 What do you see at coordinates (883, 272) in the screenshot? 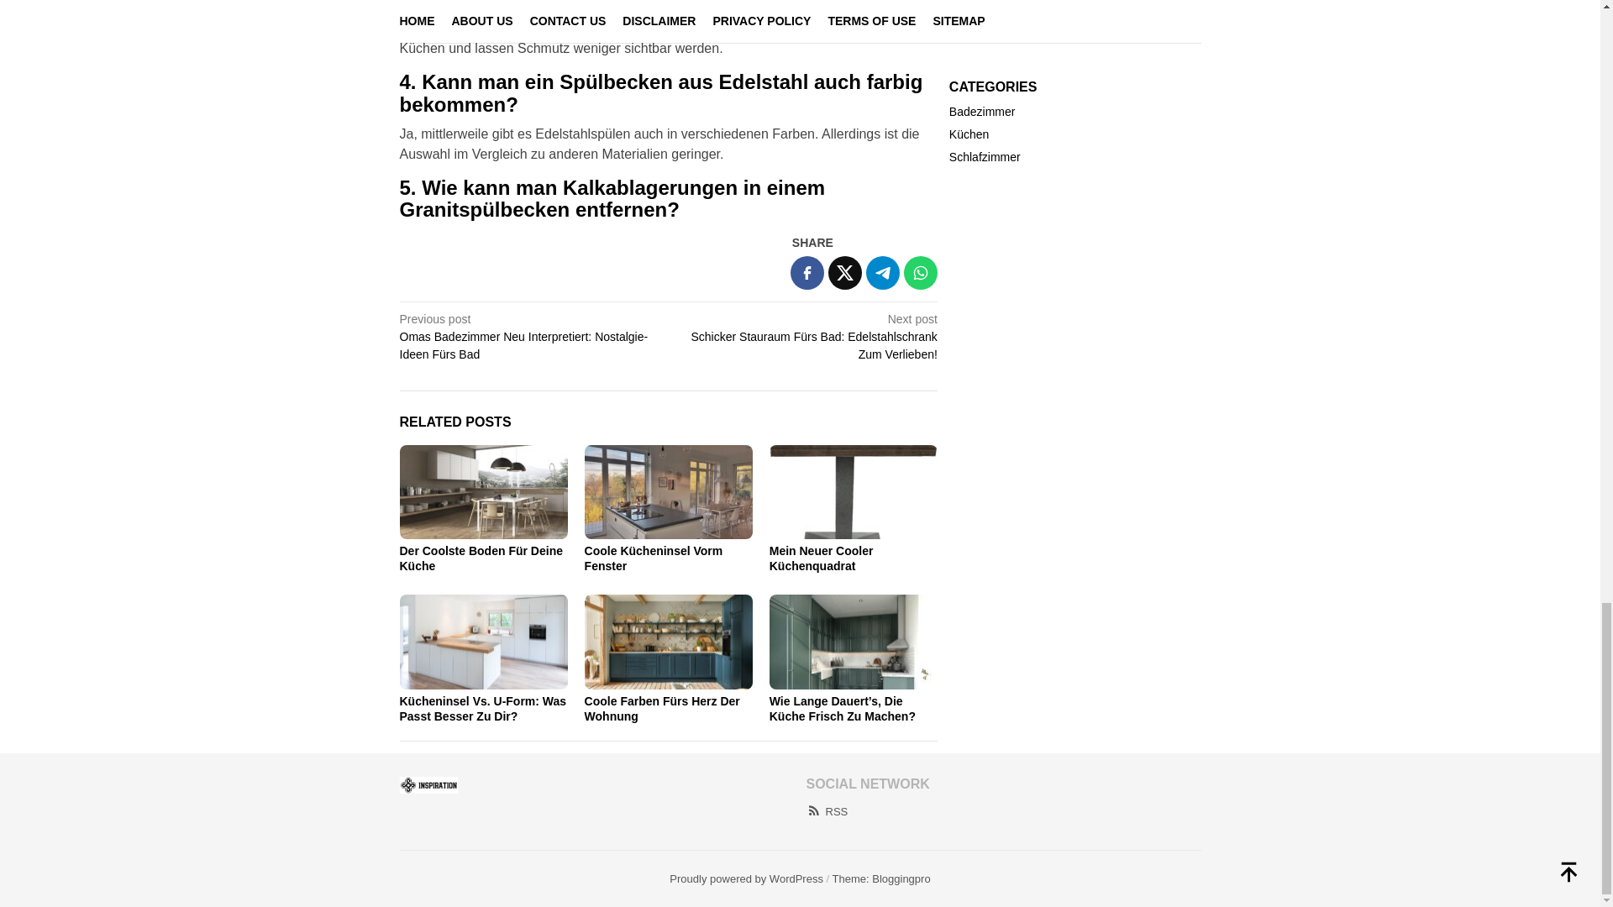
I see `Telegram Share` at bounding box center [883, 272].